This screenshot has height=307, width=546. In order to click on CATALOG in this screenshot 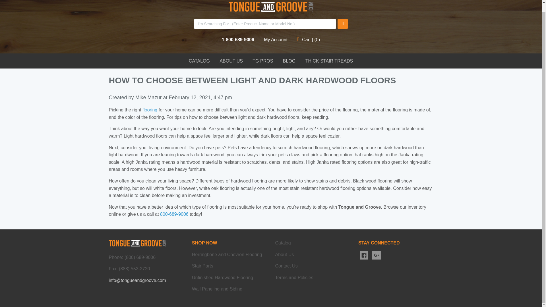, I will do `click(199, 61)`.